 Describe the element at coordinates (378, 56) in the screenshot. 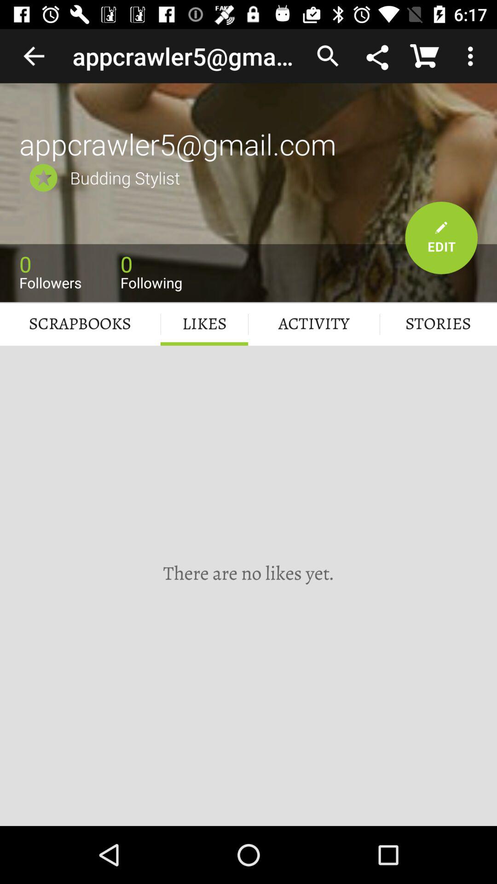

I see `share` at that location.